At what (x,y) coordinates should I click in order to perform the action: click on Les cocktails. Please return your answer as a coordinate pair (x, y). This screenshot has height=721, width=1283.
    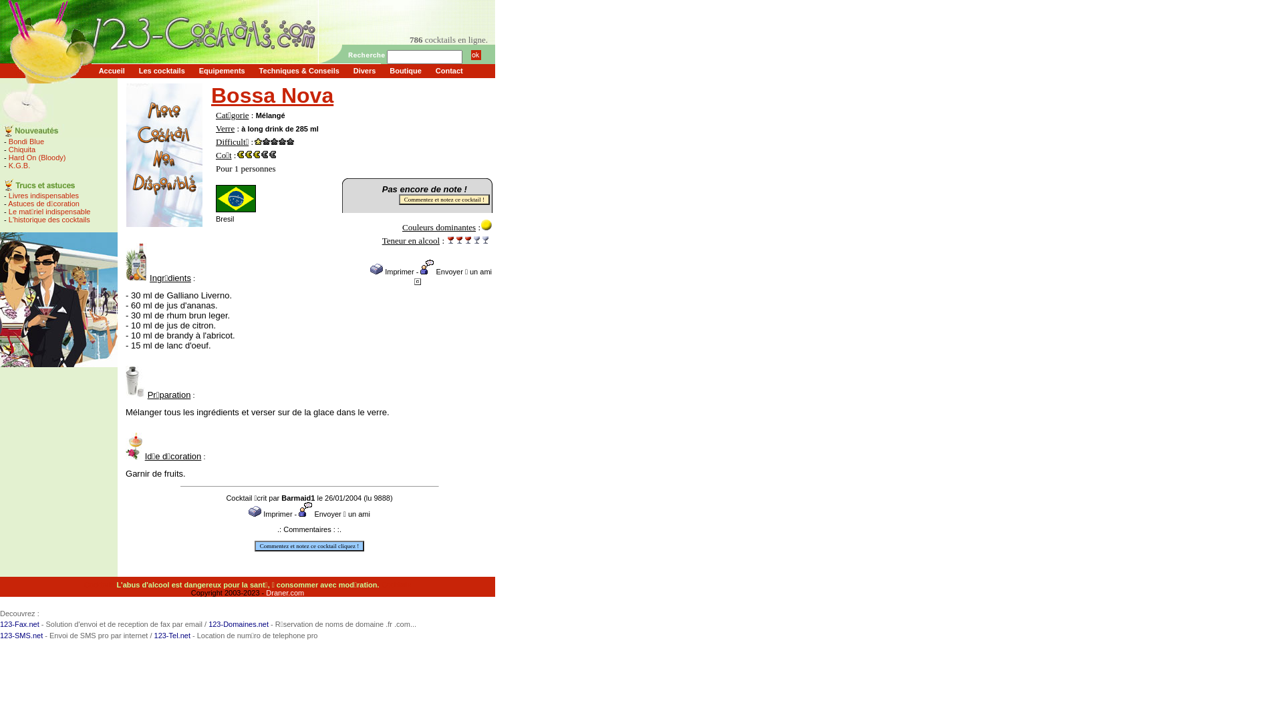
    Looking at the image, I should click on (162, 71).